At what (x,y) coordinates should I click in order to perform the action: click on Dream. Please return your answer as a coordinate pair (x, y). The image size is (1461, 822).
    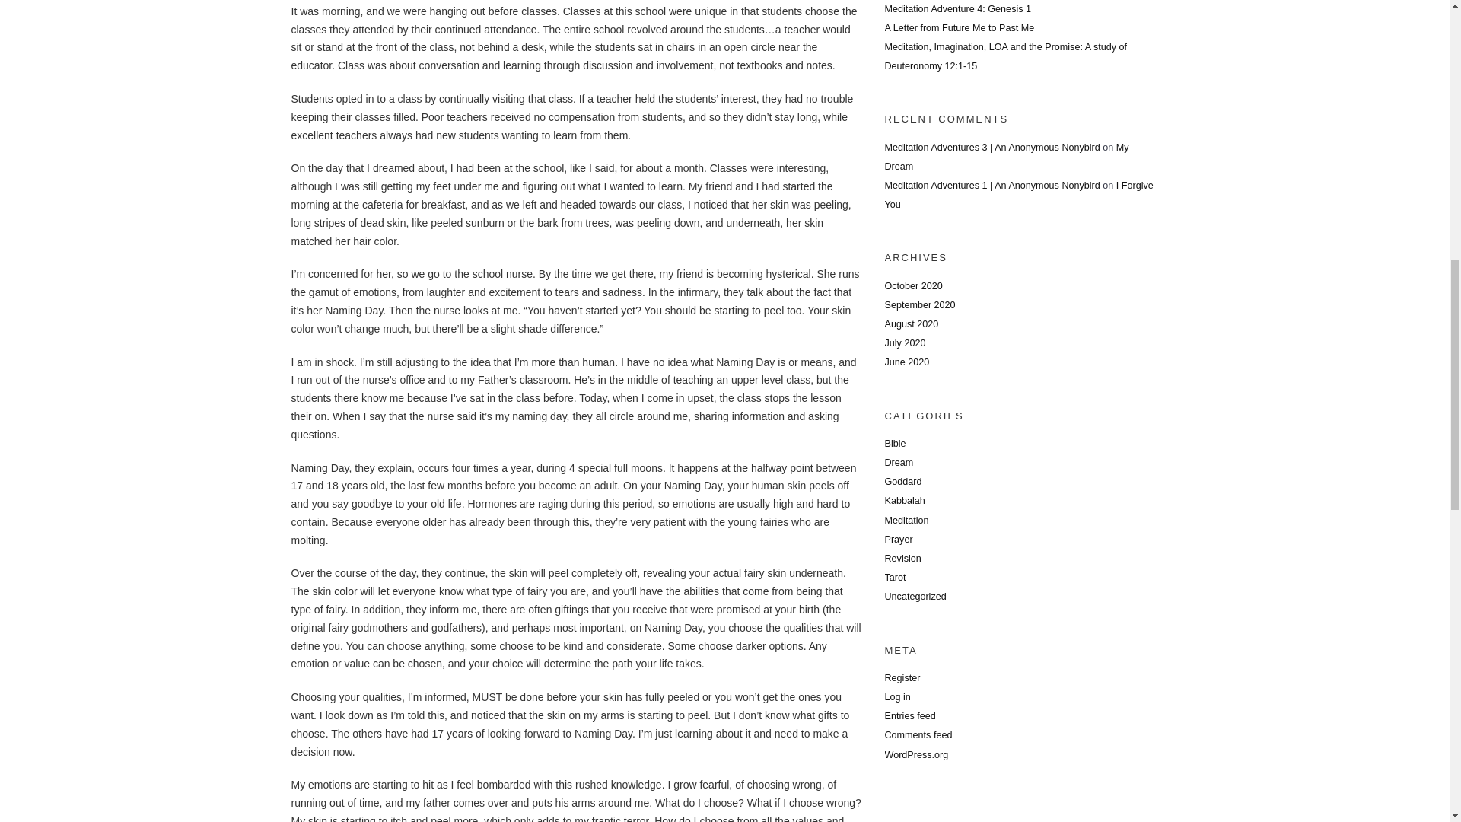
    Looking at the image, I should click on (898, 462).